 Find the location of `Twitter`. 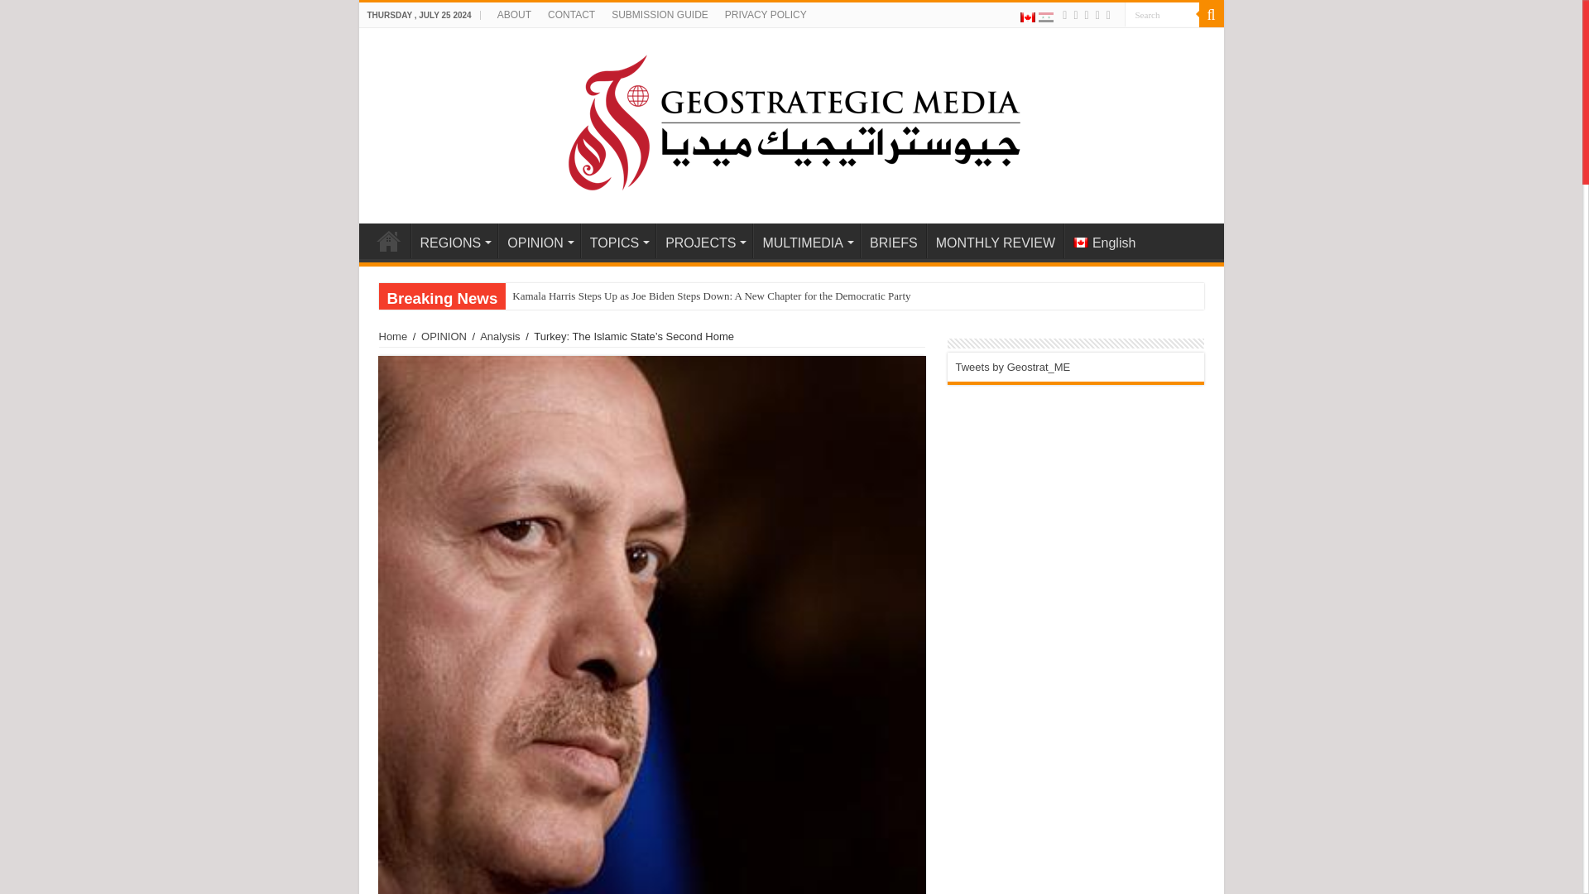

Twitter is located at coordinates (1086, 15).